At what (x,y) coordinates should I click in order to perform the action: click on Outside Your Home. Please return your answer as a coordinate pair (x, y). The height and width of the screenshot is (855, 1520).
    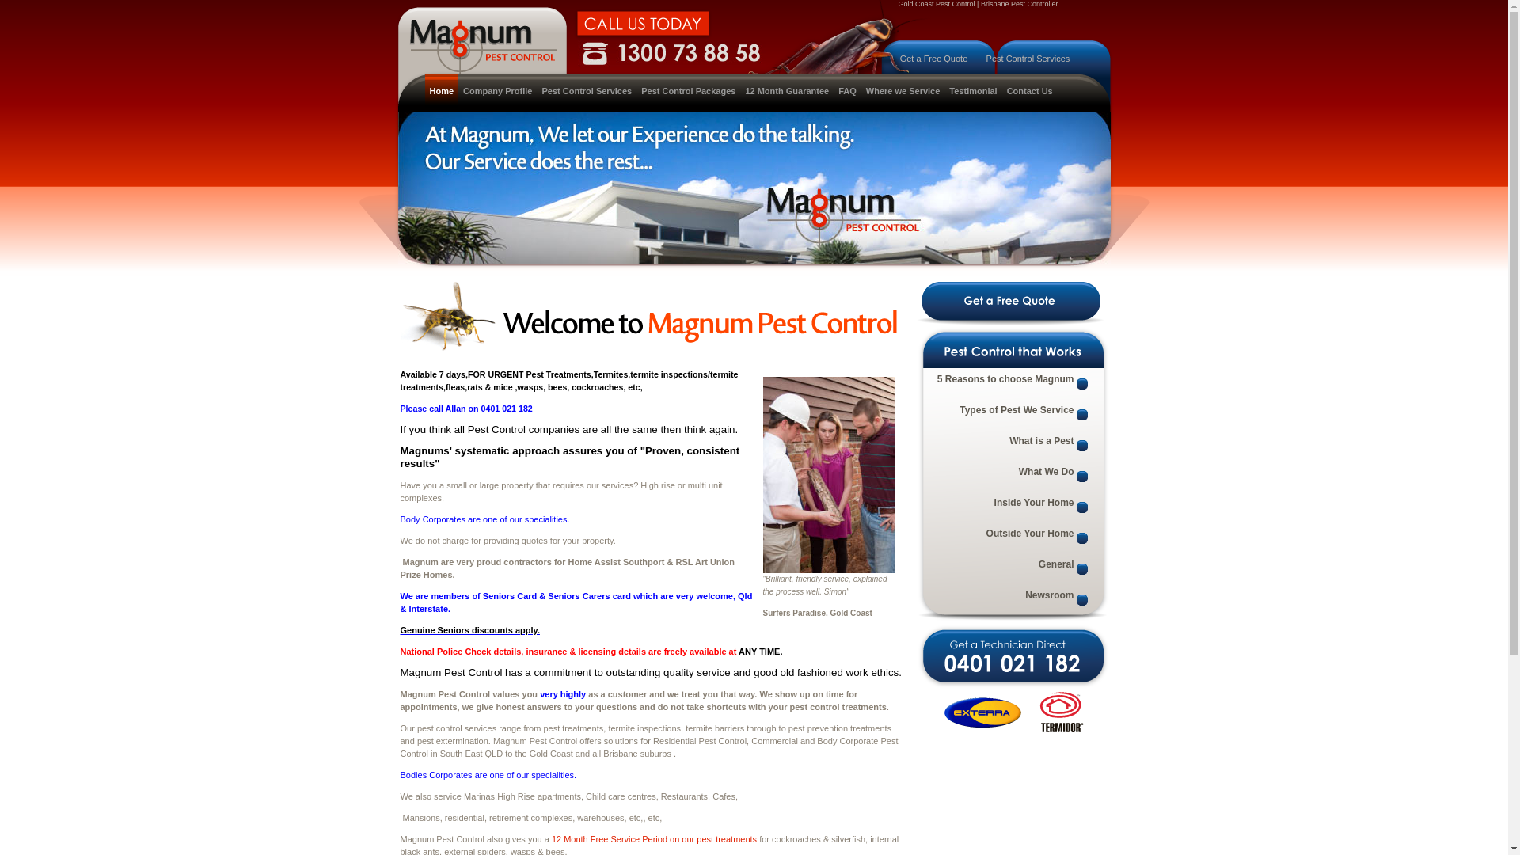
    Looking at the image, I should click on (1009, 538).